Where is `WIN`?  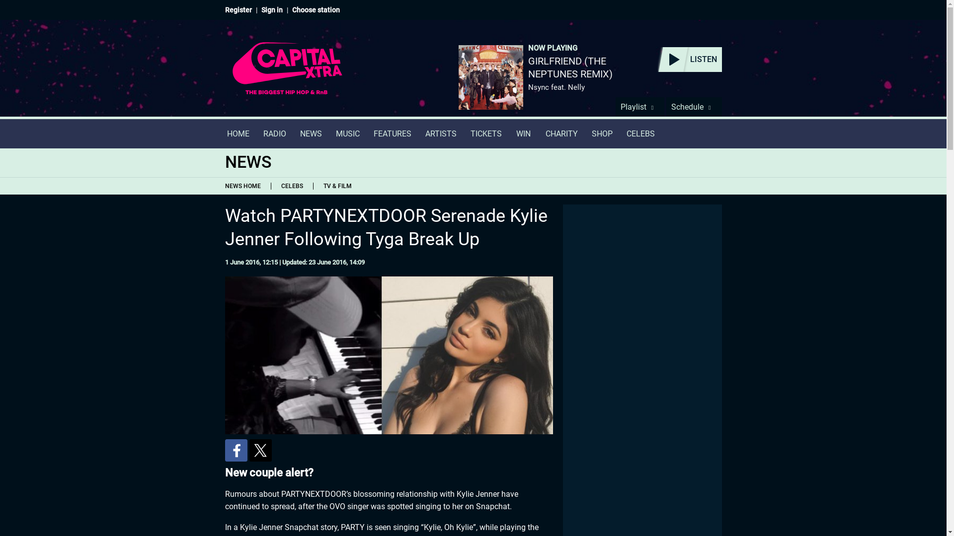
WIN is located at coordinates (524, 134).